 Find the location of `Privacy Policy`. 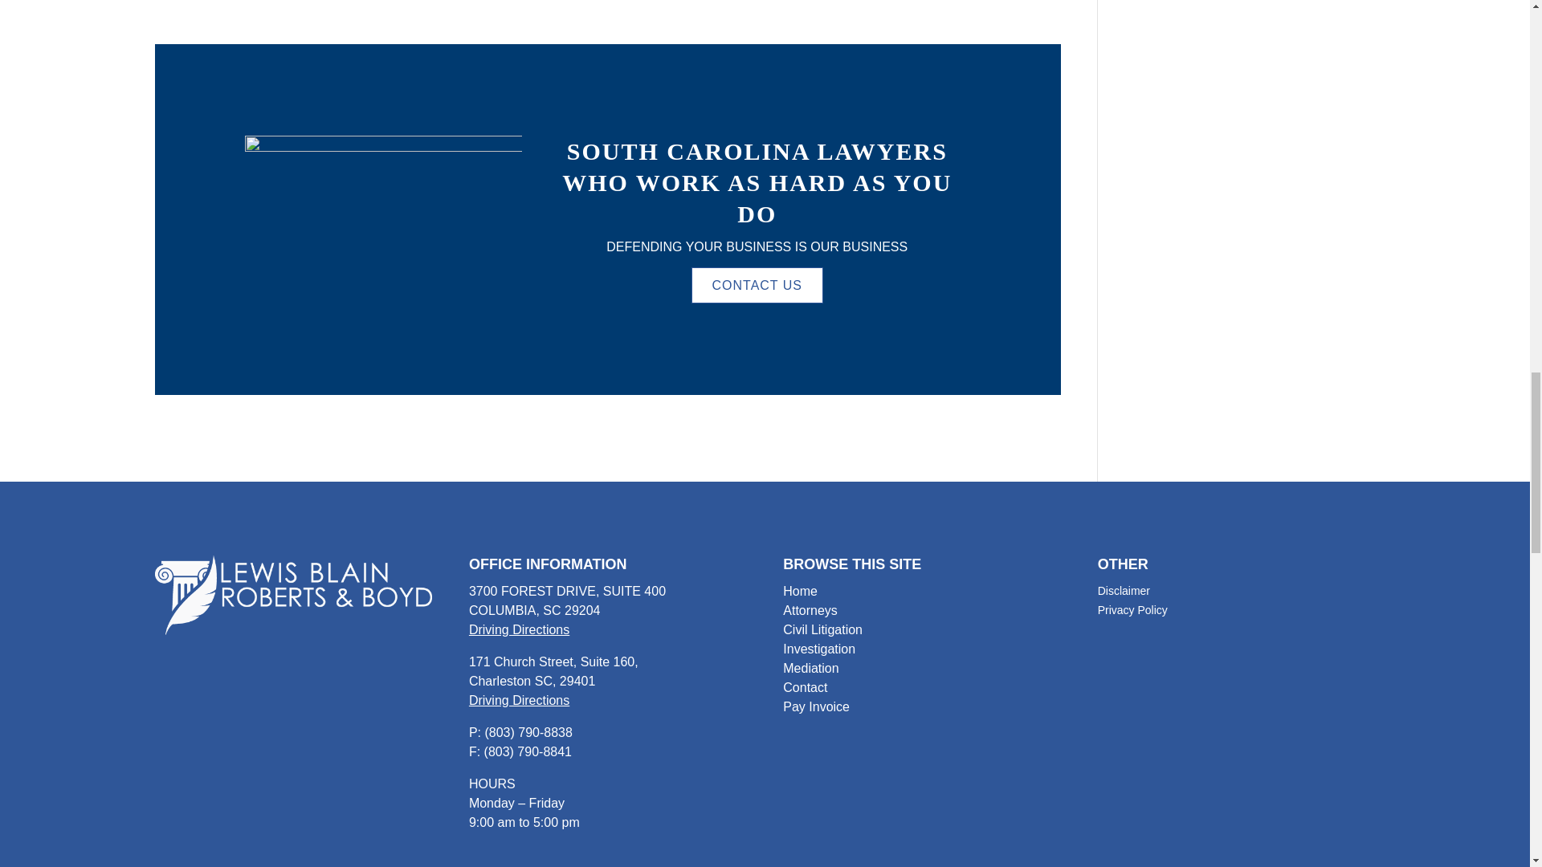

Privacy Policy is located at coordinates (1132, 609).